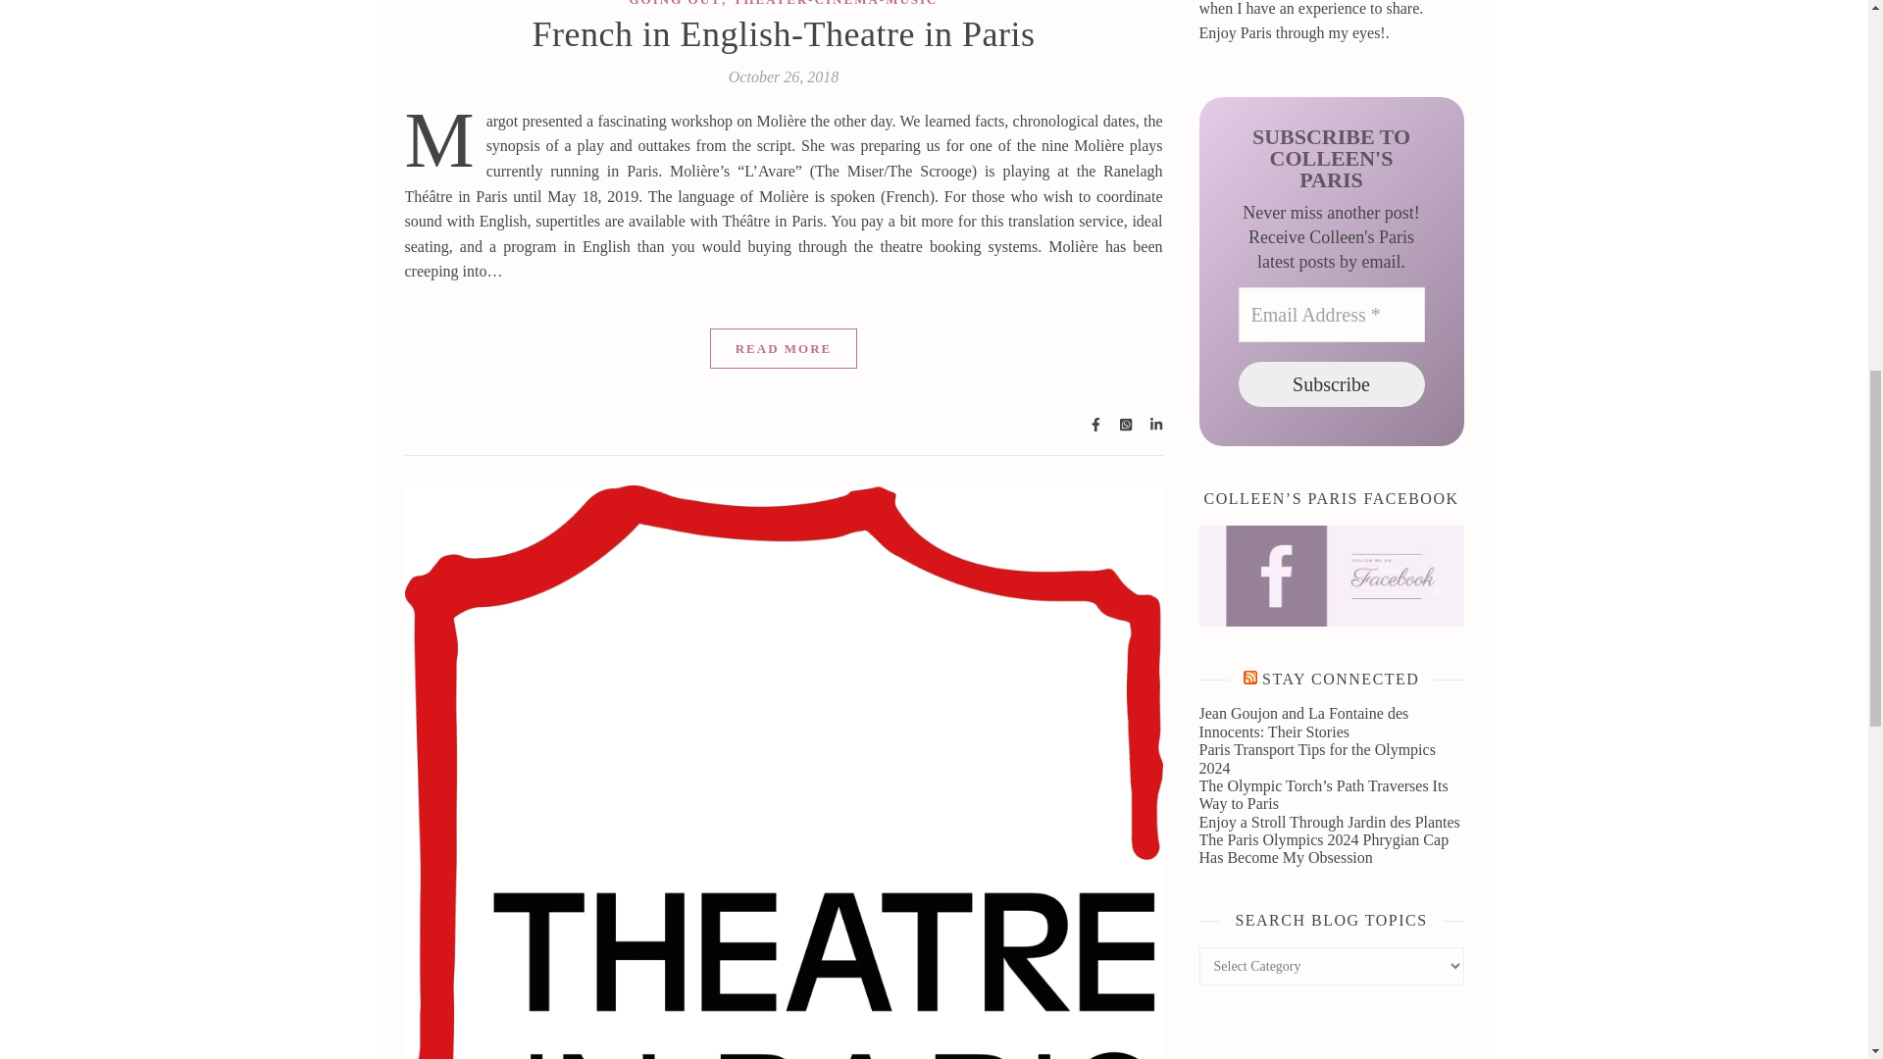 The height and width of the screenshot is (1059, 1883). Describe the element at coordinates (675, 3) in the screenshot. I see `GOING OUT` at that location.